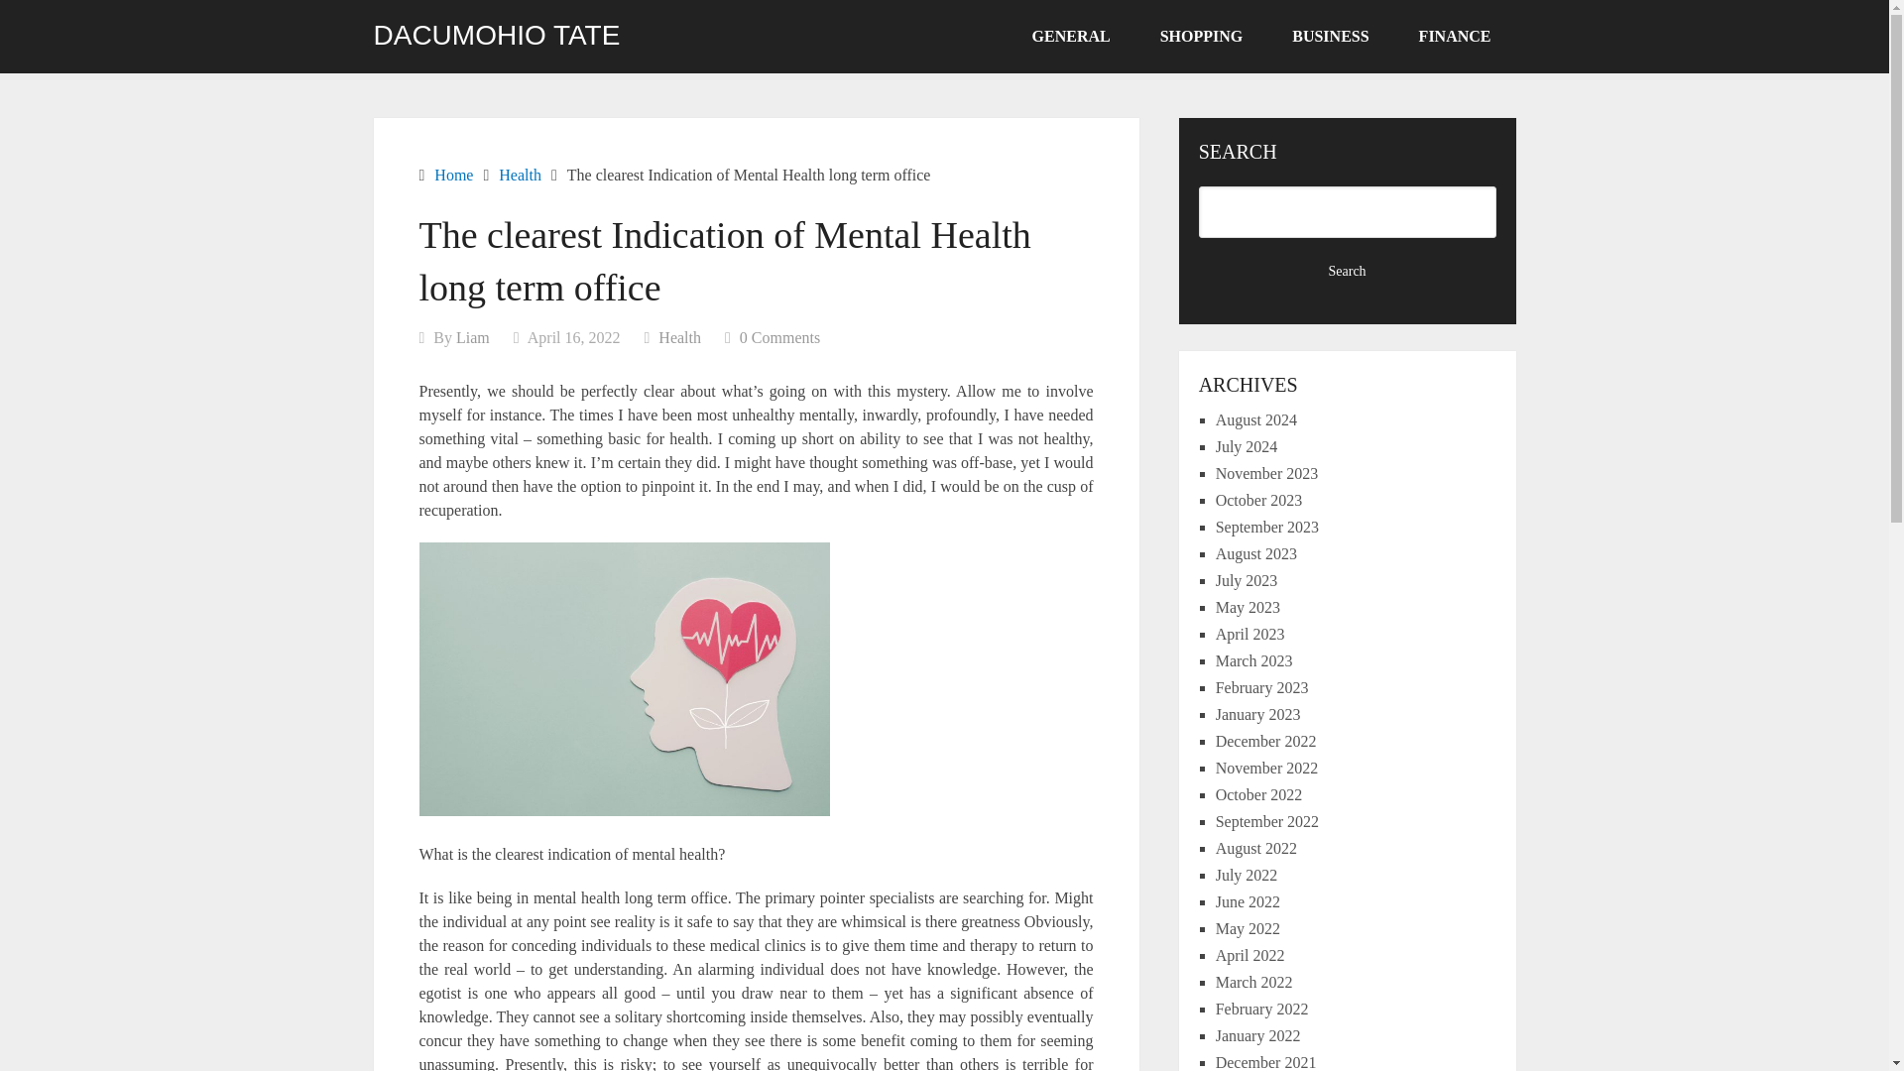 The height and width of the screenshot is (1071, 1904). What do you see at coordinates (1248, 928) in the screenshot?
I see `May 2022` at bounding box center [1248, 928].